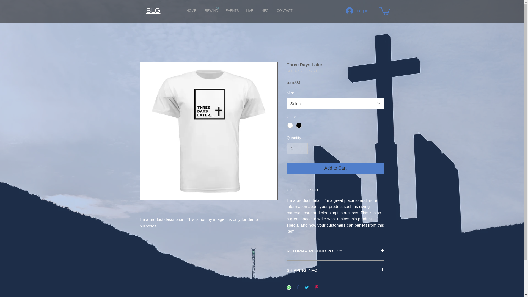  What do you see at coordinates (249, 10) in the screenshot?
I see `LIVE` at bounding box center [249, 10].